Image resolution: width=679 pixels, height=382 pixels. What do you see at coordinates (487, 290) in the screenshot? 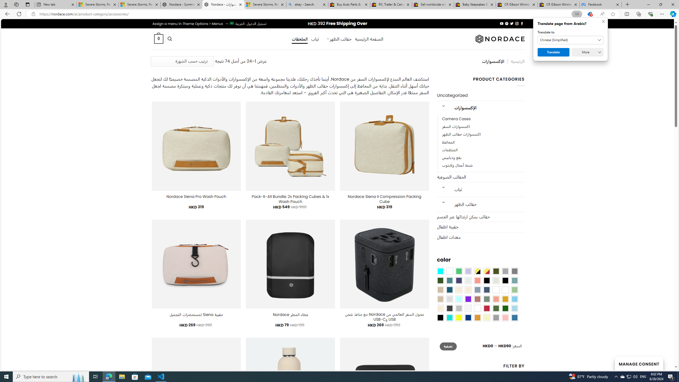
I see `Hale Navy` at bounding box center [487, 290].